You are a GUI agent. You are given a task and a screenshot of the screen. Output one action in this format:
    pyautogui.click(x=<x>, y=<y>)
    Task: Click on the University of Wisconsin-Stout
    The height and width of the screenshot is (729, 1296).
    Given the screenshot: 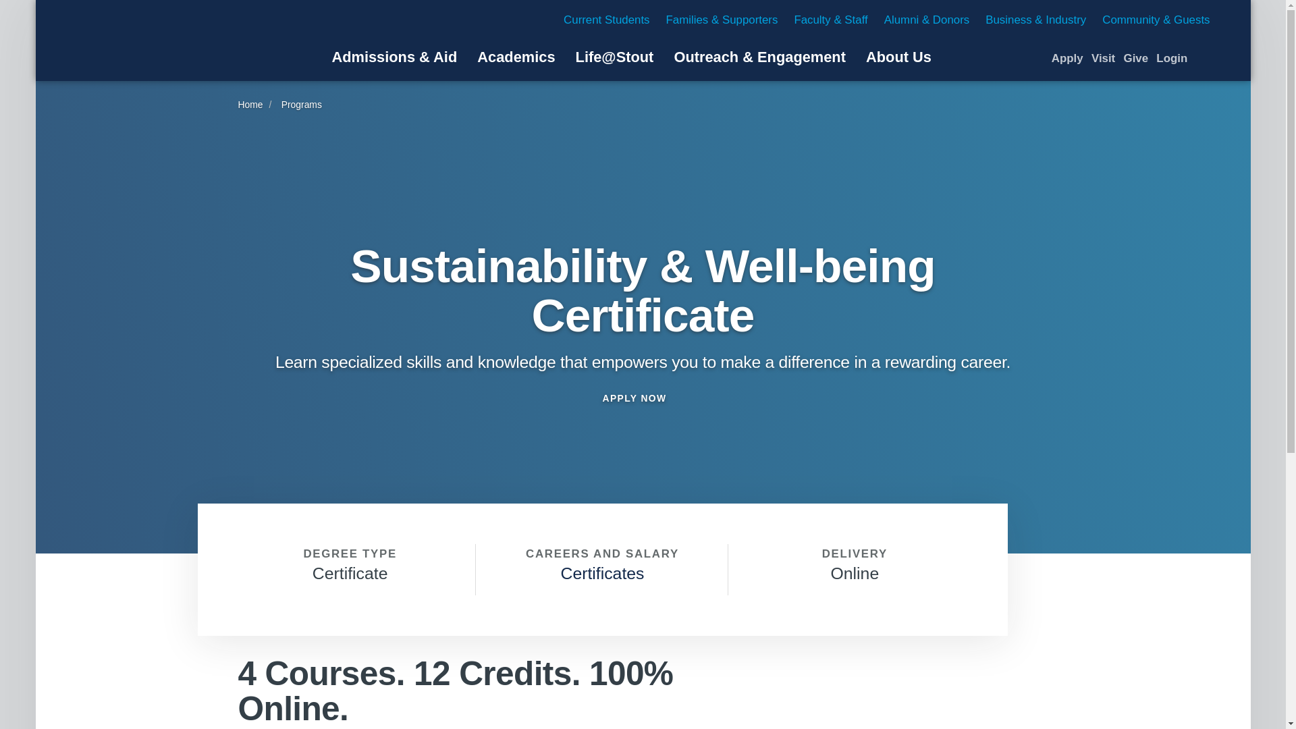 What is the action you would take?
    pyautogui.click(x=150, y=40)
    